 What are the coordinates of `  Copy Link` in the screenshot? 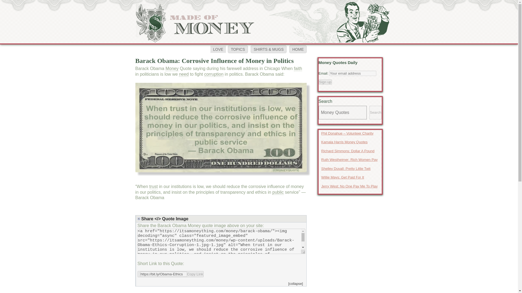 It's located at (171, 274).